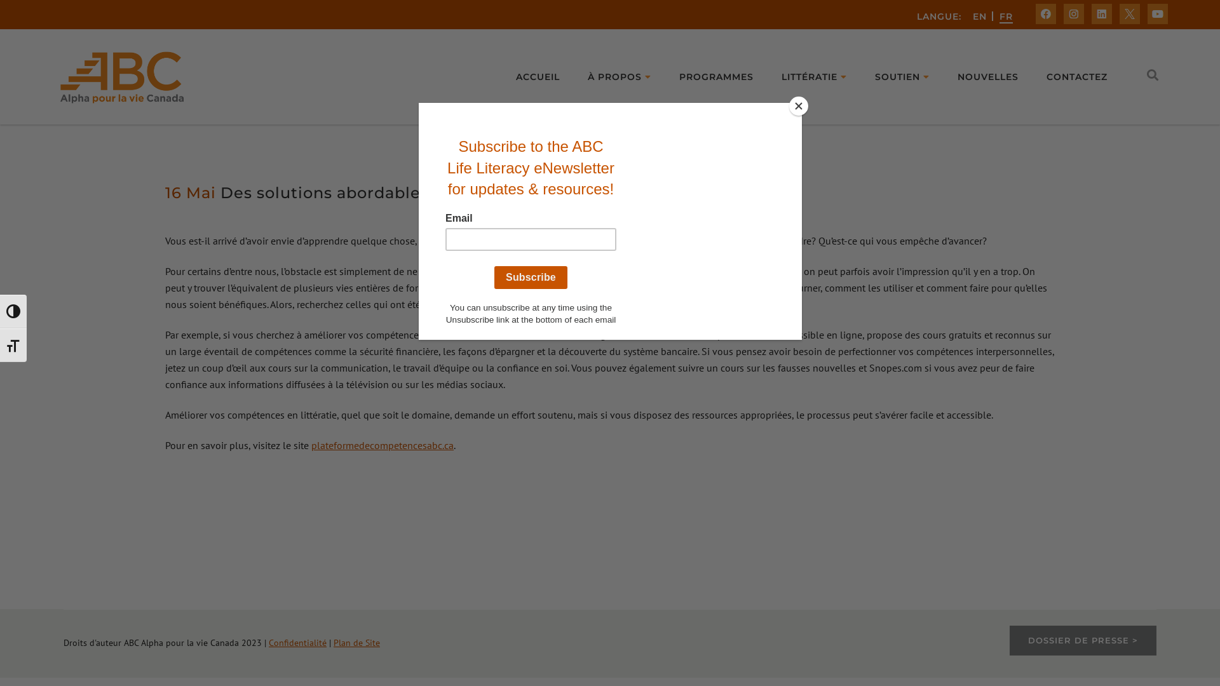  Describe the element at coordinates (1006, 17) in the screenshot. I see `FR` at that location.